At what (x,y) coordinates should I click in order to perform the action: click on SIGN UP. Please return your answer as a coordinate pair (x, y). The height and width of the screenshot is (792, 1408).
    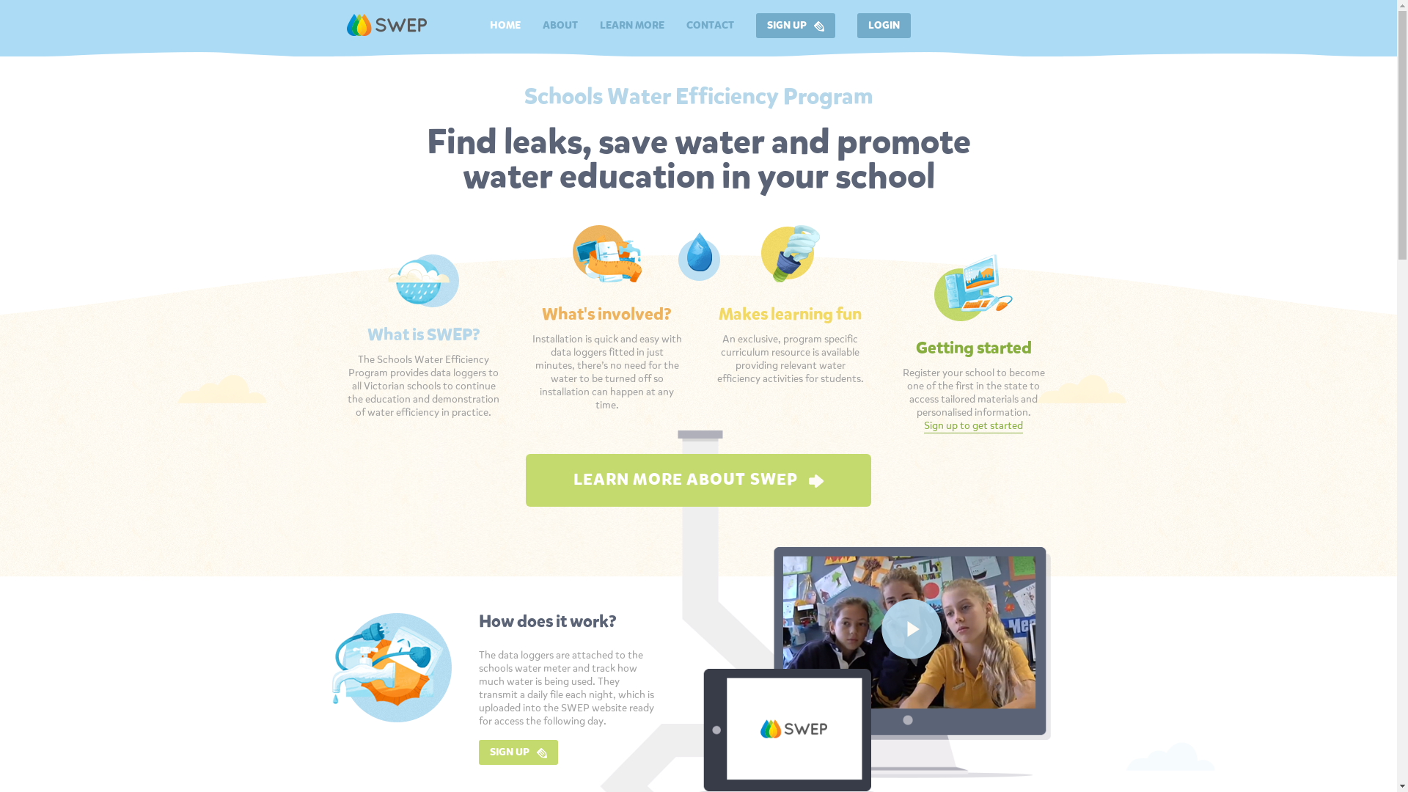
    Looking at the image, I should click on (795, 26).